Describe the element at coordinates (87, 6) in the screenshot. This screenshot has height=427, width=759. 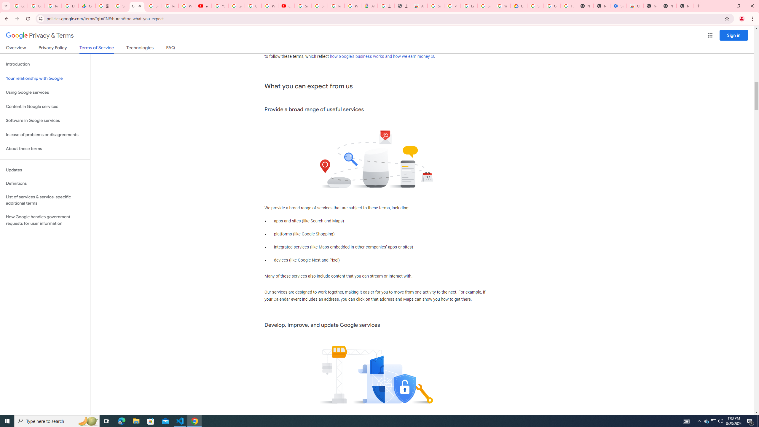
I see `Currencies - Google Finance` at that location.